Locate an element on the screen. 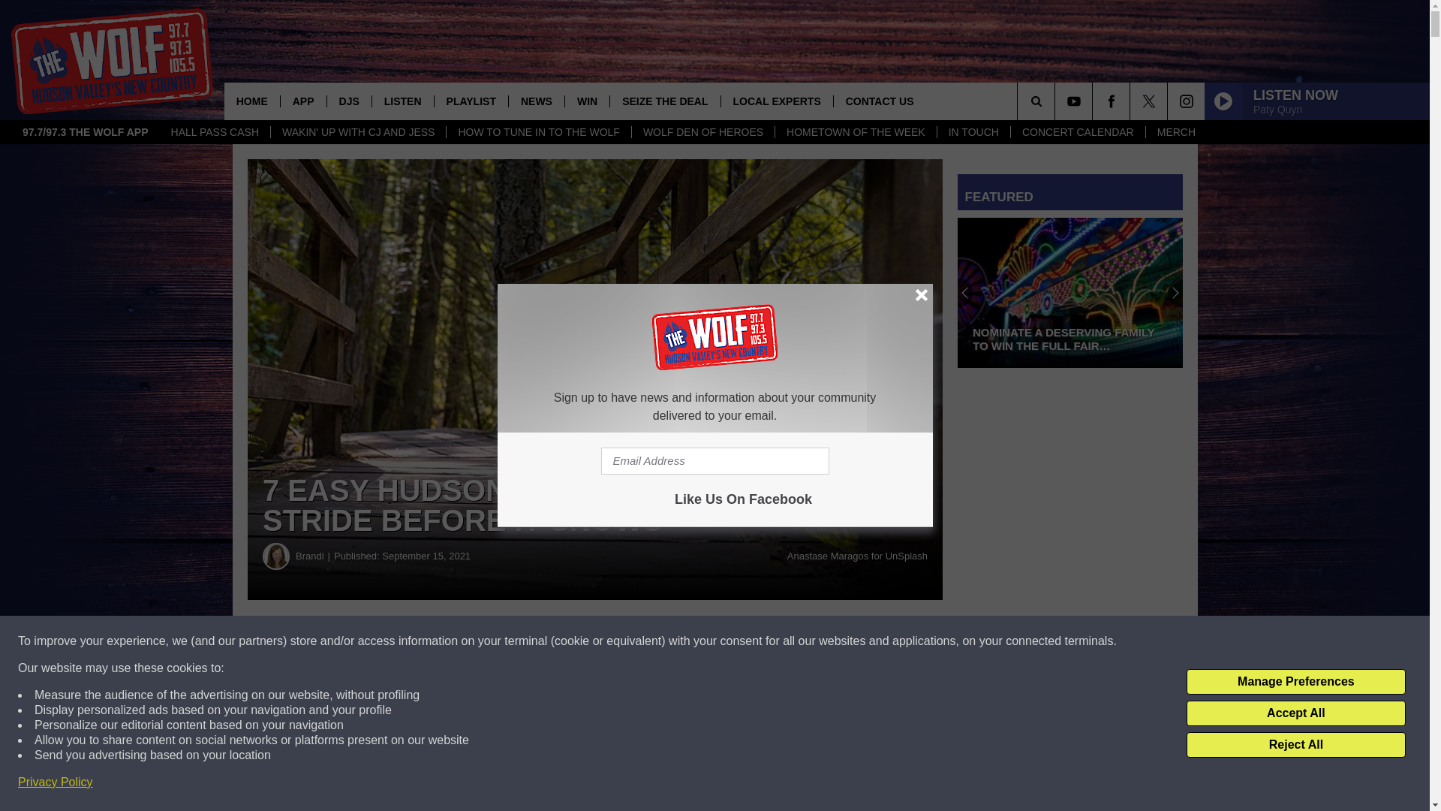 Image resolution: width=1441 pixels, height=811 pixels. HOMETOWN OF THE WEEK is located at coordinates (856, 132).